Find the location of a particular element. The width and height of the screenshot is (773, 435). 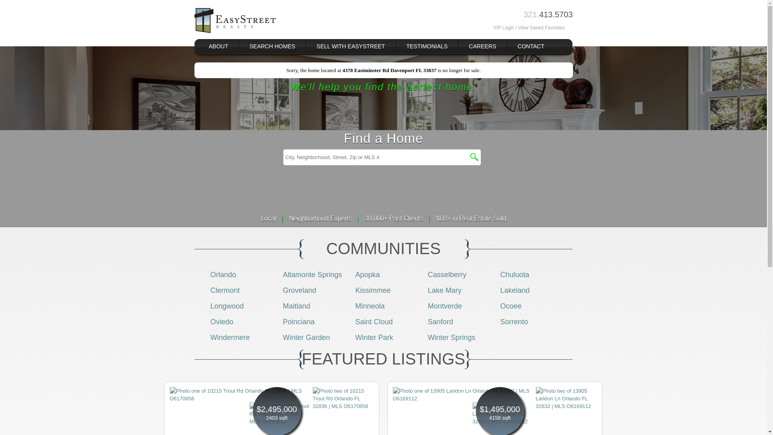

Maitland is located at coordinates (296, 306).